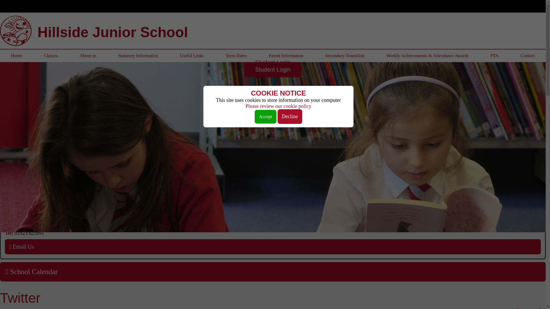 This screenshot has width=550, height=309. What do you see at coordinates (138, 56) in the screenshot?
I see `Statutory Information` at bounding box center [138, 56].